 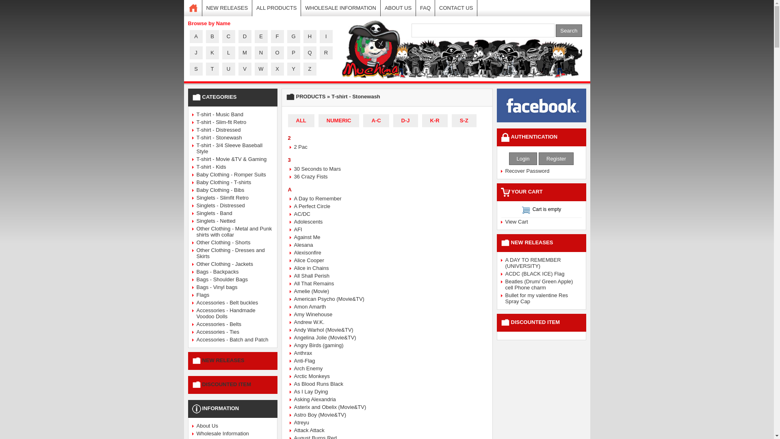 What do you see at coordinates (405, 121) in the screenshot?
I see `D-J` at bounding box center [405, 121].